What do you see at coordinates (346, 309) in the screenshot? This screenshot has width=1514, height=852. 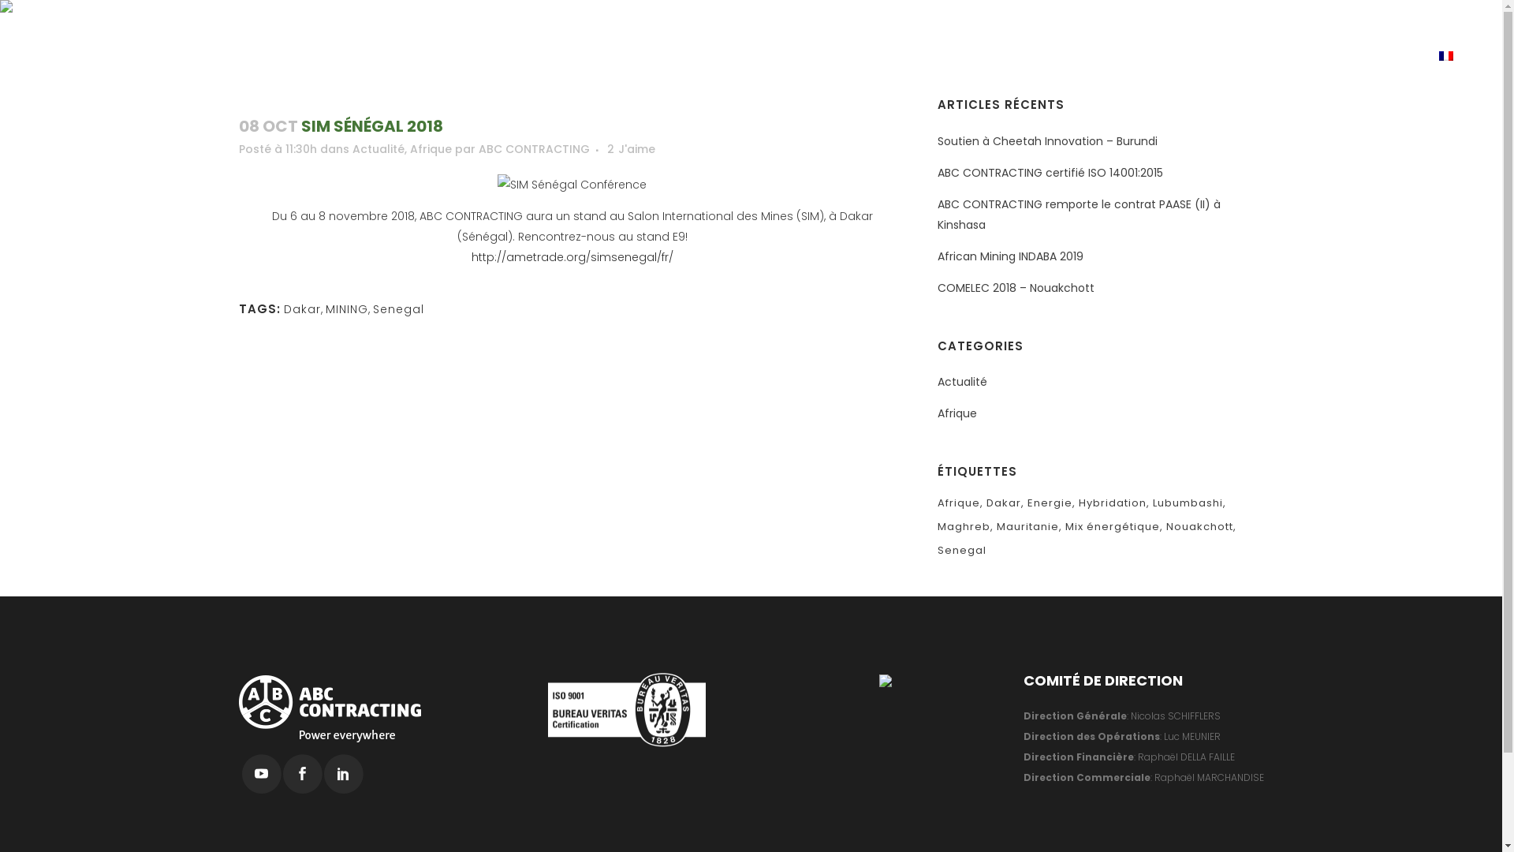 I see `MINING` at bounding box center [346, 309].